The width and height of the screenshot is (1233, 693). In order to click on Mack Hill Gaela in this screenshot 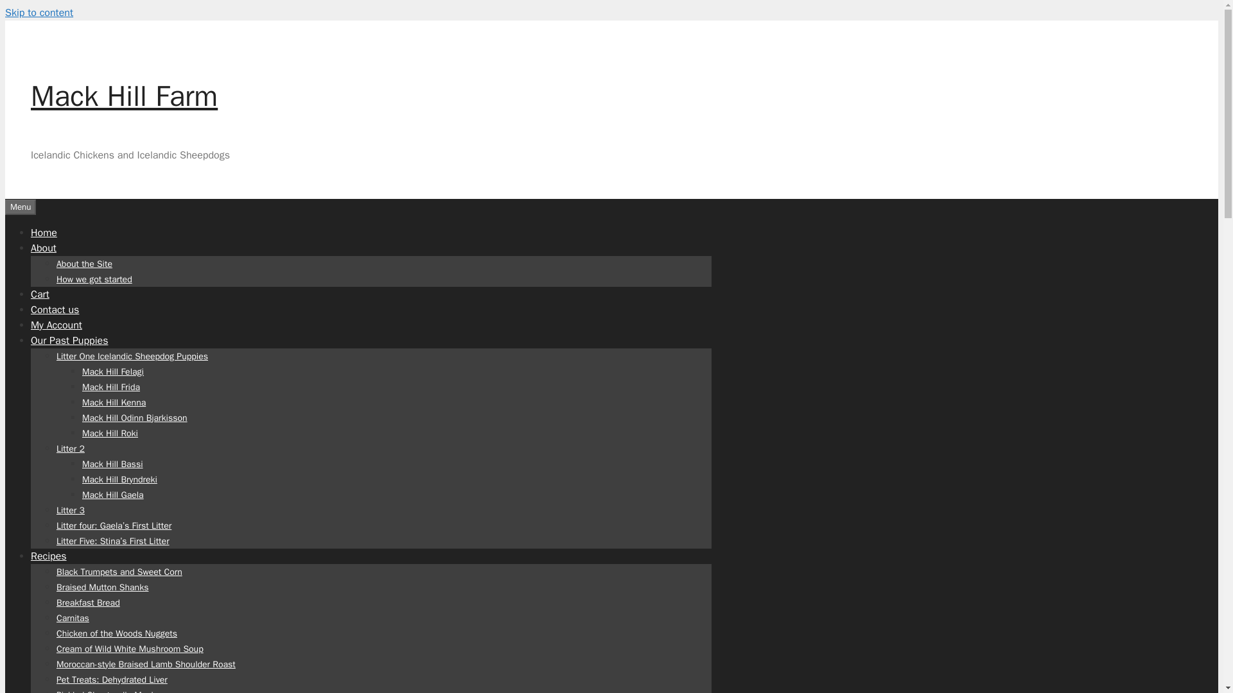, I will do `click(113, 494)`.